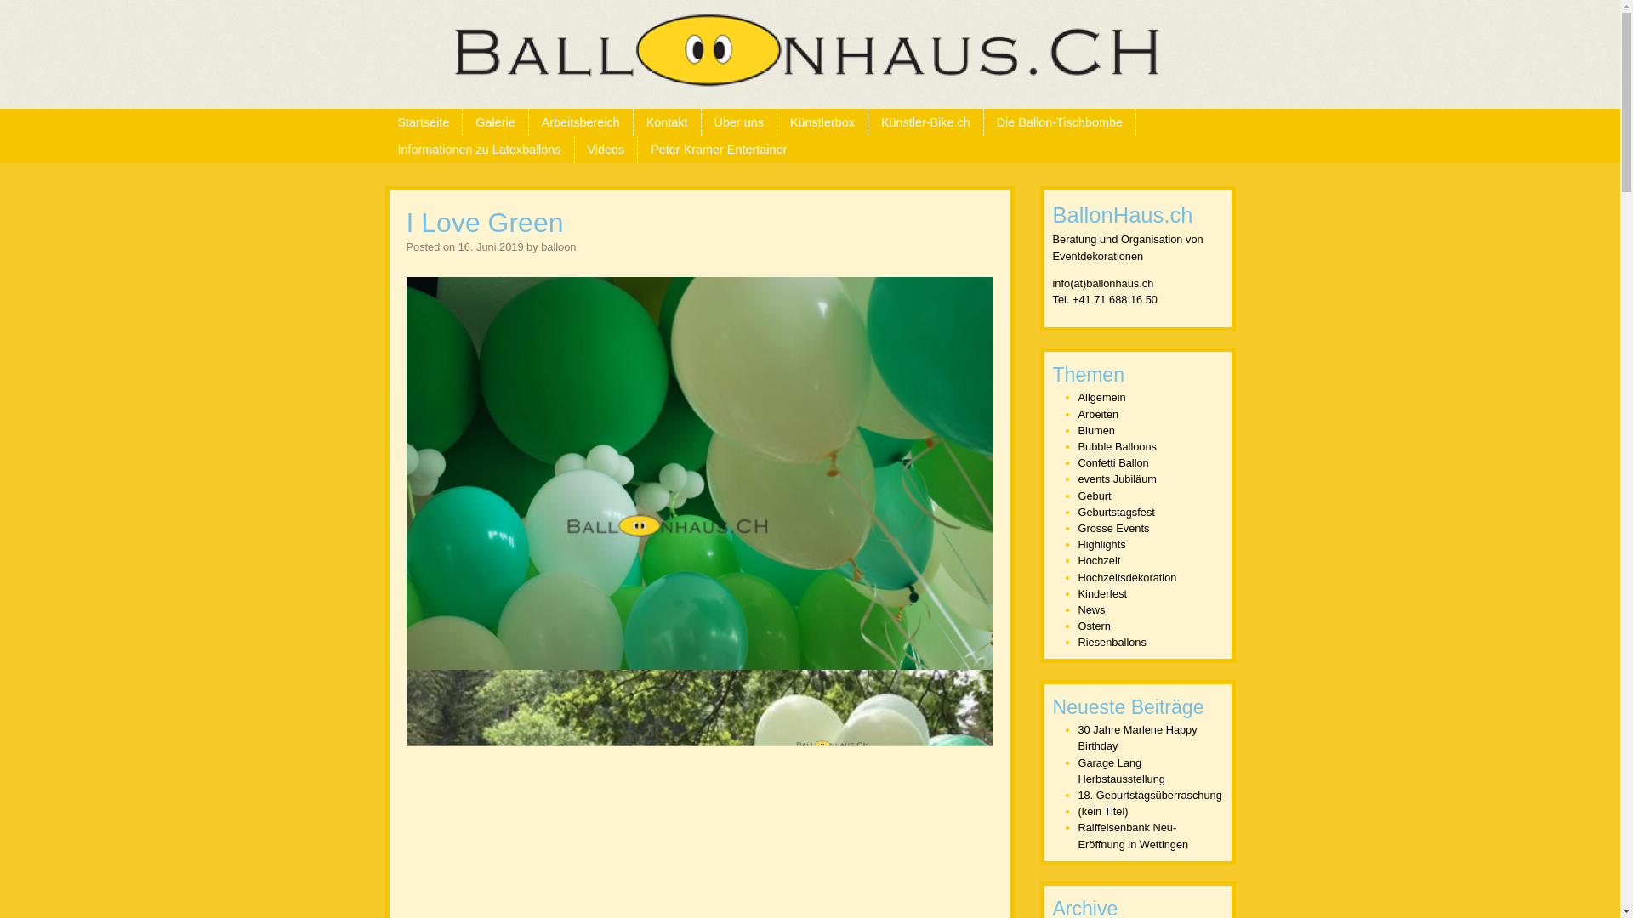 The image size is (1633, 918). Describe the element at coordinates (45, 119) in the screenshot. I see `Skip to content` at that location.